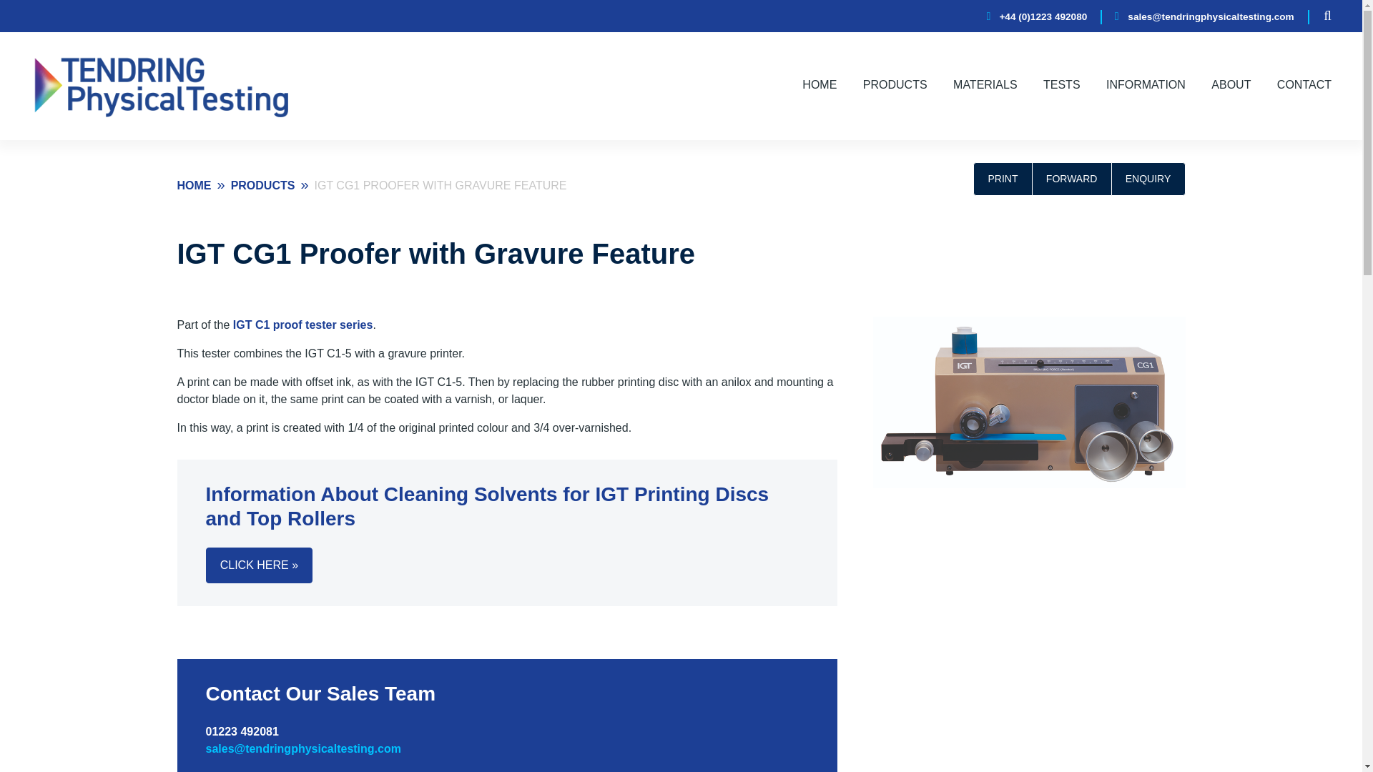 This screenshot has height=772, width=1373. I want to click on PRINT, so click(1003, 179).